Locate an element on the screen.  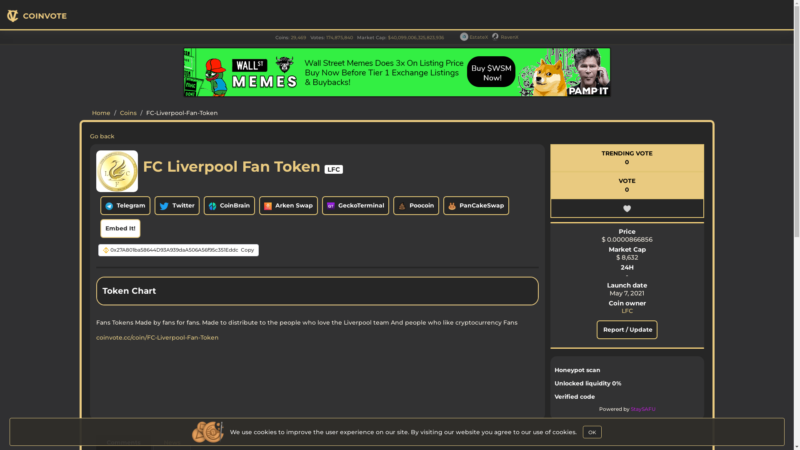
Telegram is located at coordinates (125, 206).